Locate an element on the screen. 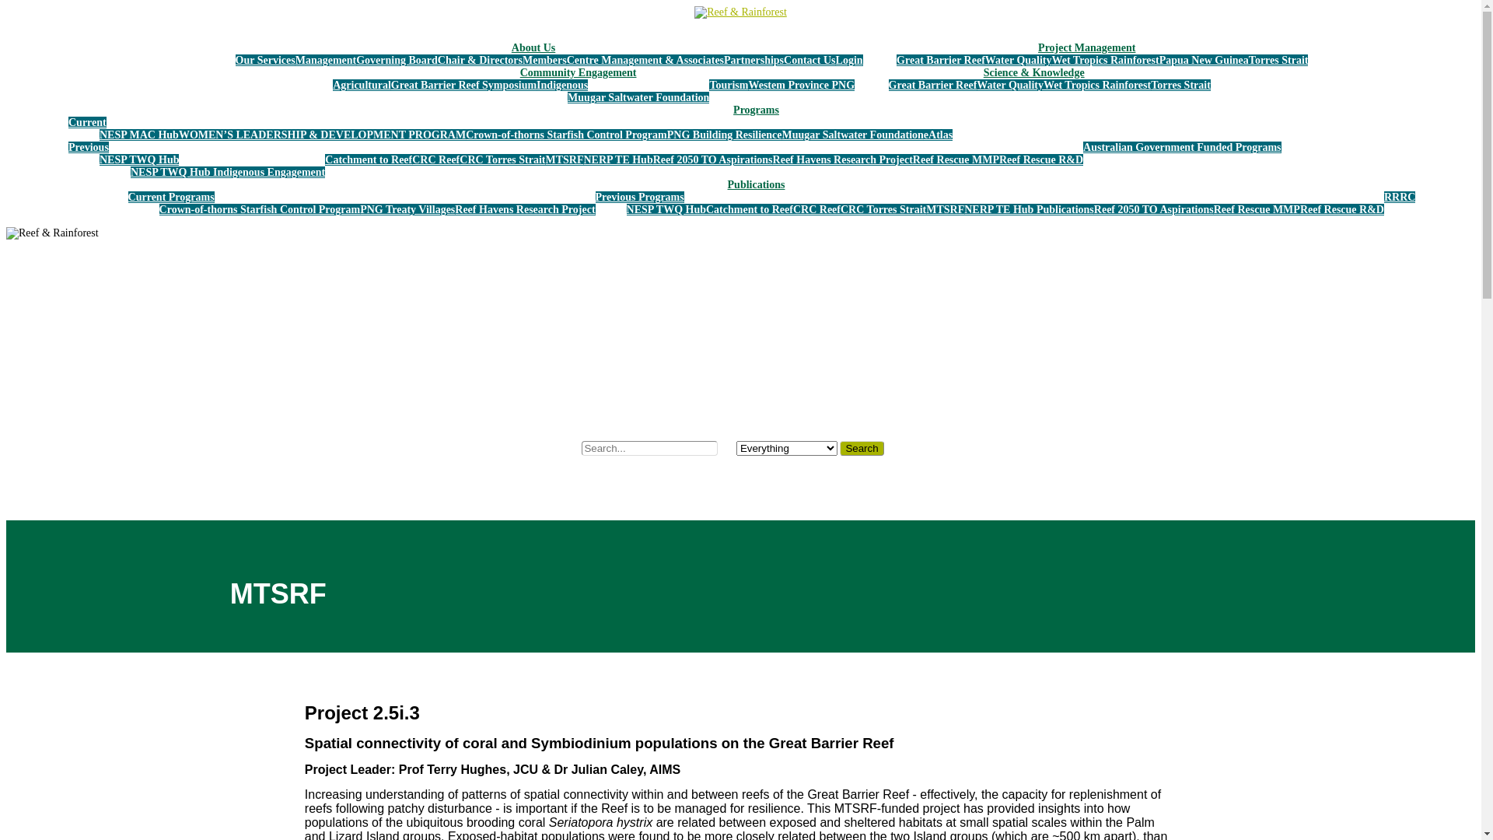  Programs is located at coordinates (756, 110).